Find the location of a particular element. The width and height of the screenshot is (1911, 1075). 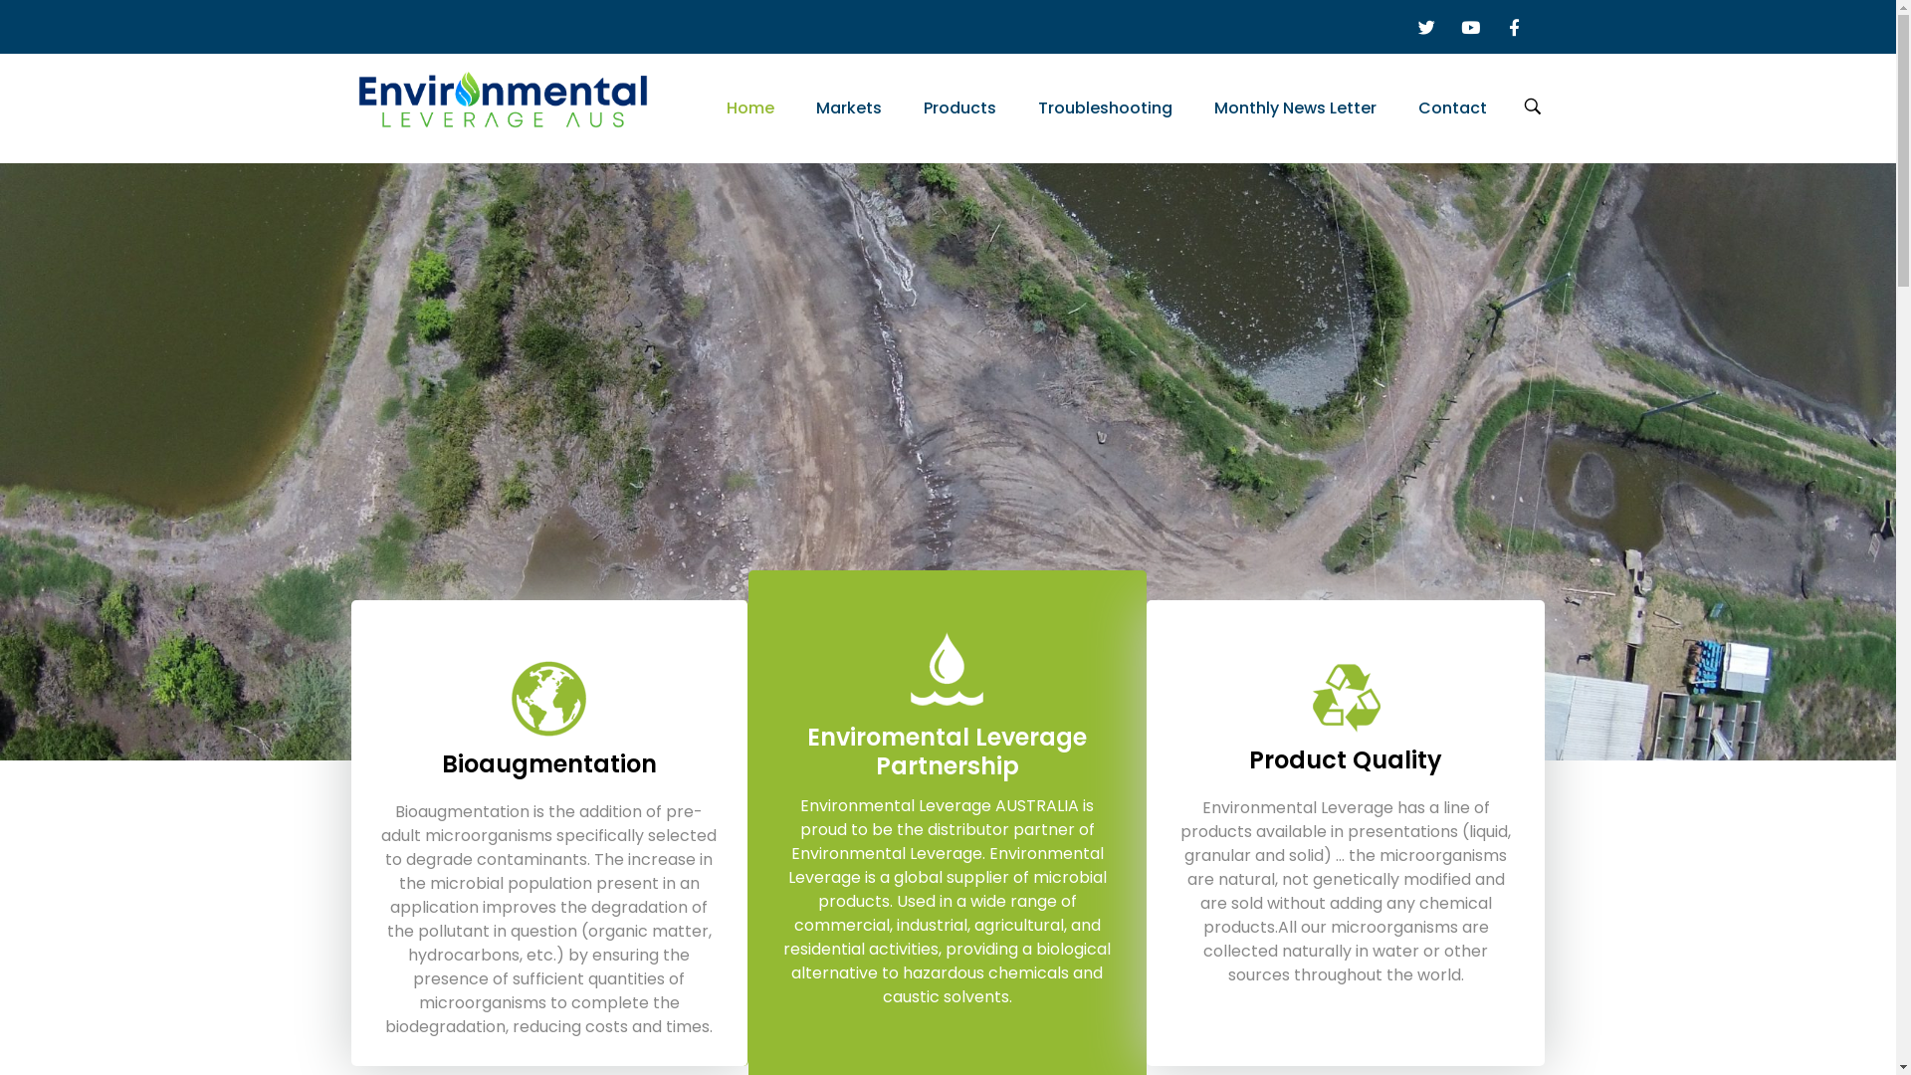

Monthly News Letter is located at coordinates (1294, 108).